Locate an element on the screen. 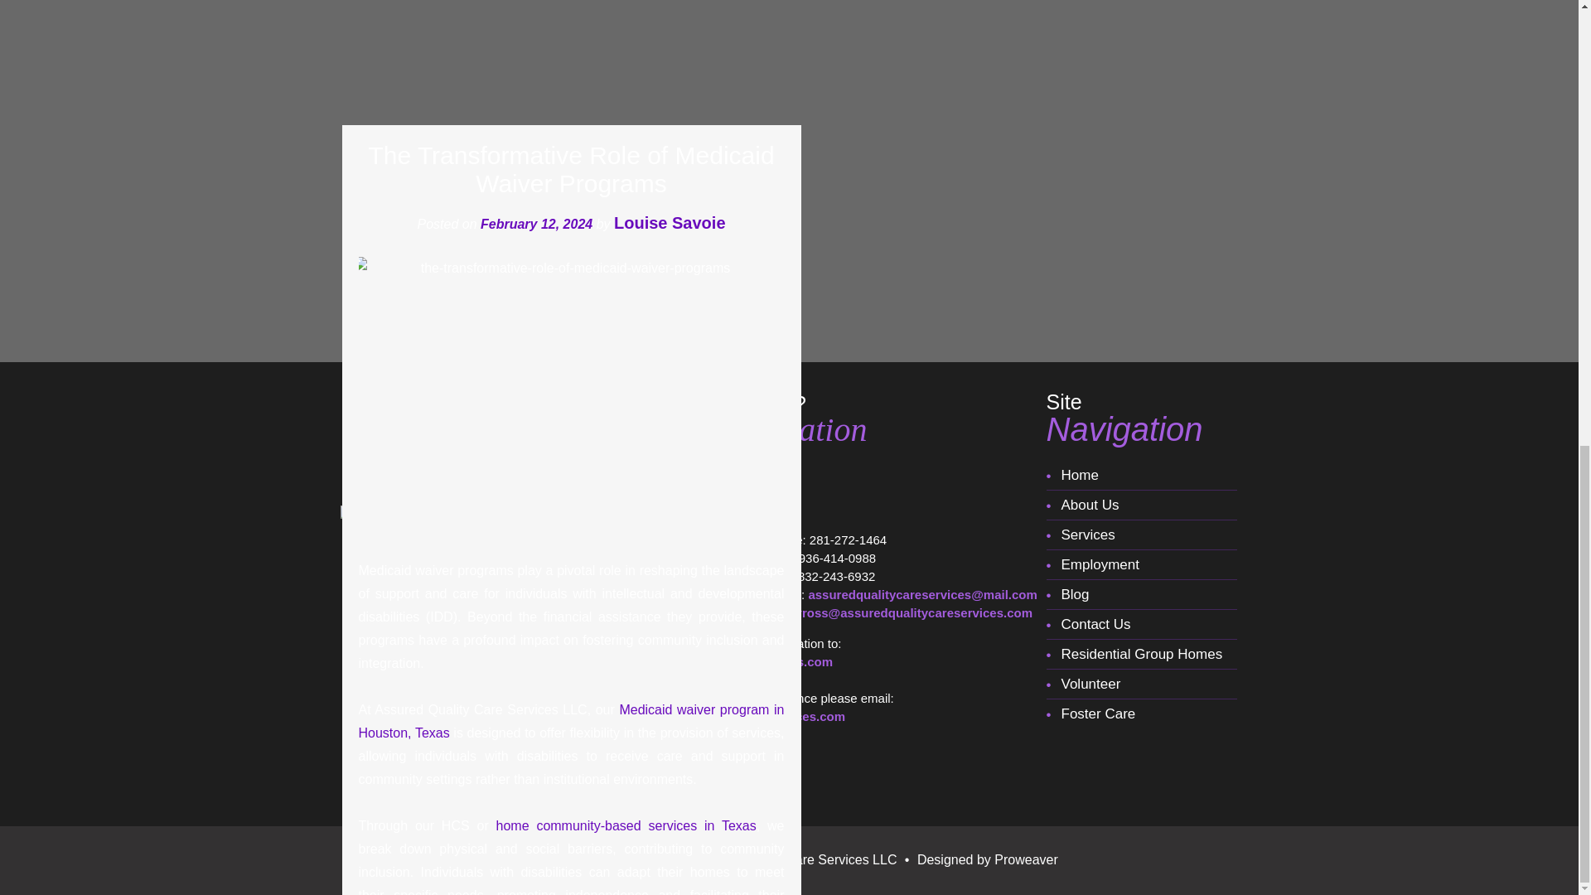 This screenshot has height=895, width=1591. Louise Savoie is located at coordinates (670, 222).